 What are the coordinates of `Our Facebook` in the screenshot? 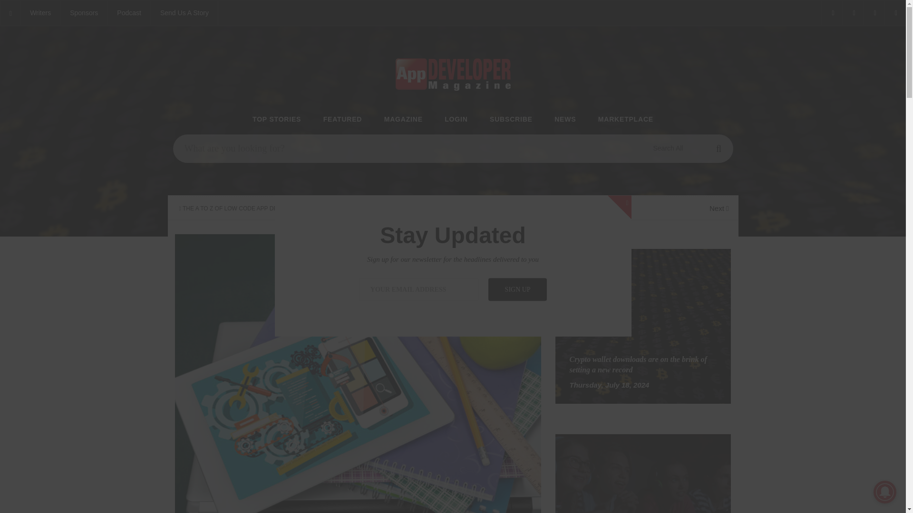 It's located at (832, 13).